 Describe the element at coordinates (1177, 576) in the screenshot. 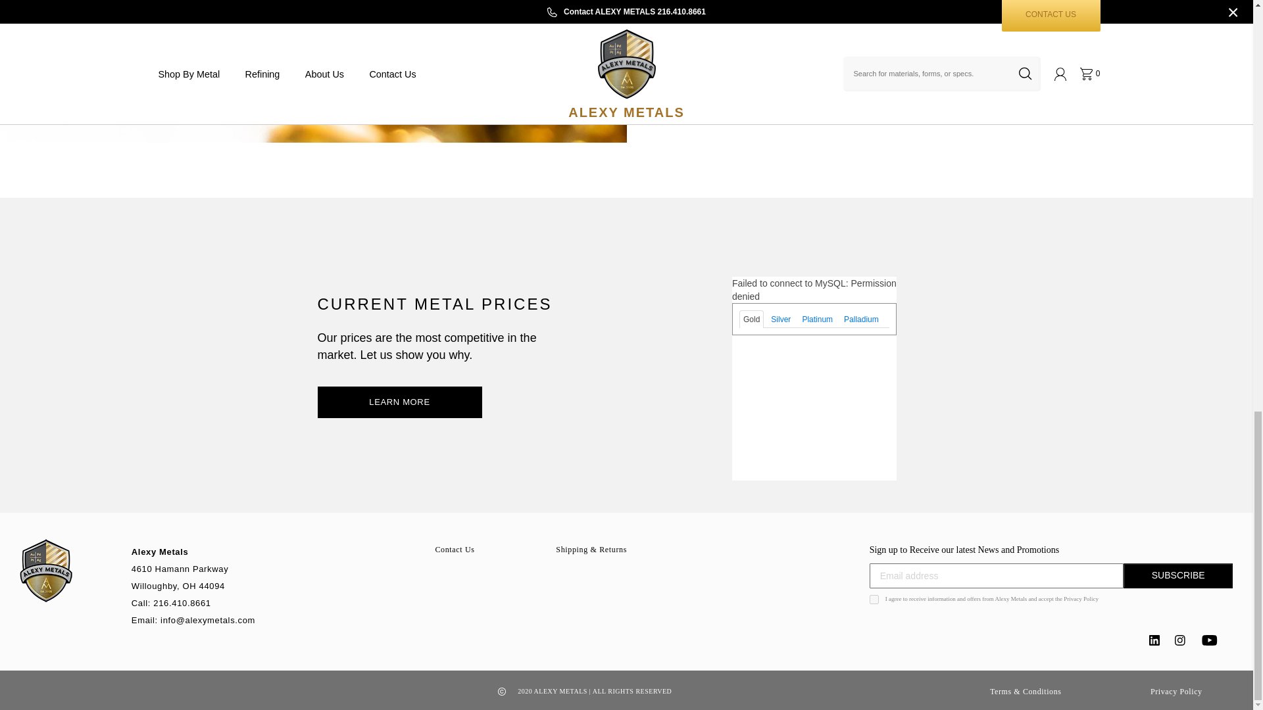

I see `SUBSCRIBE` at that location.